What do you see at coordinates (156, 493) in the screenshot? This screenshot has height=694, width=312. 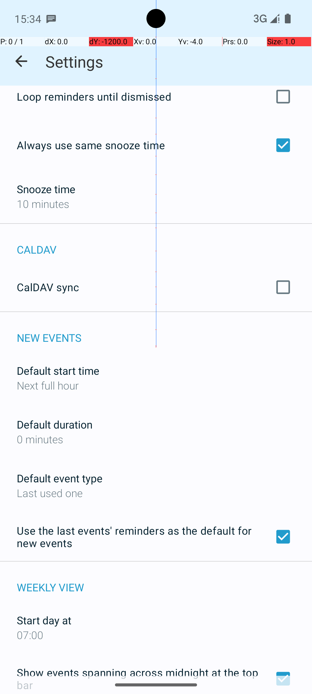 I see `Last used one` at bounding box center [156, 493].